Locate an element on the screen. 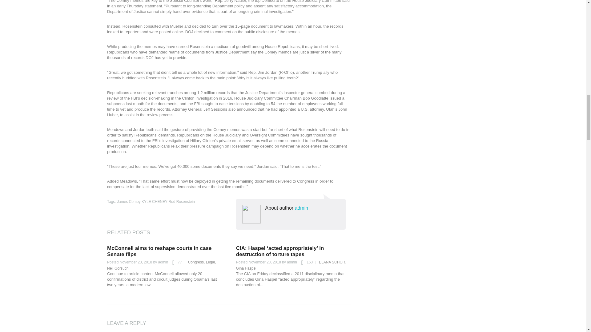  153 is located at coordinates (305, 263).